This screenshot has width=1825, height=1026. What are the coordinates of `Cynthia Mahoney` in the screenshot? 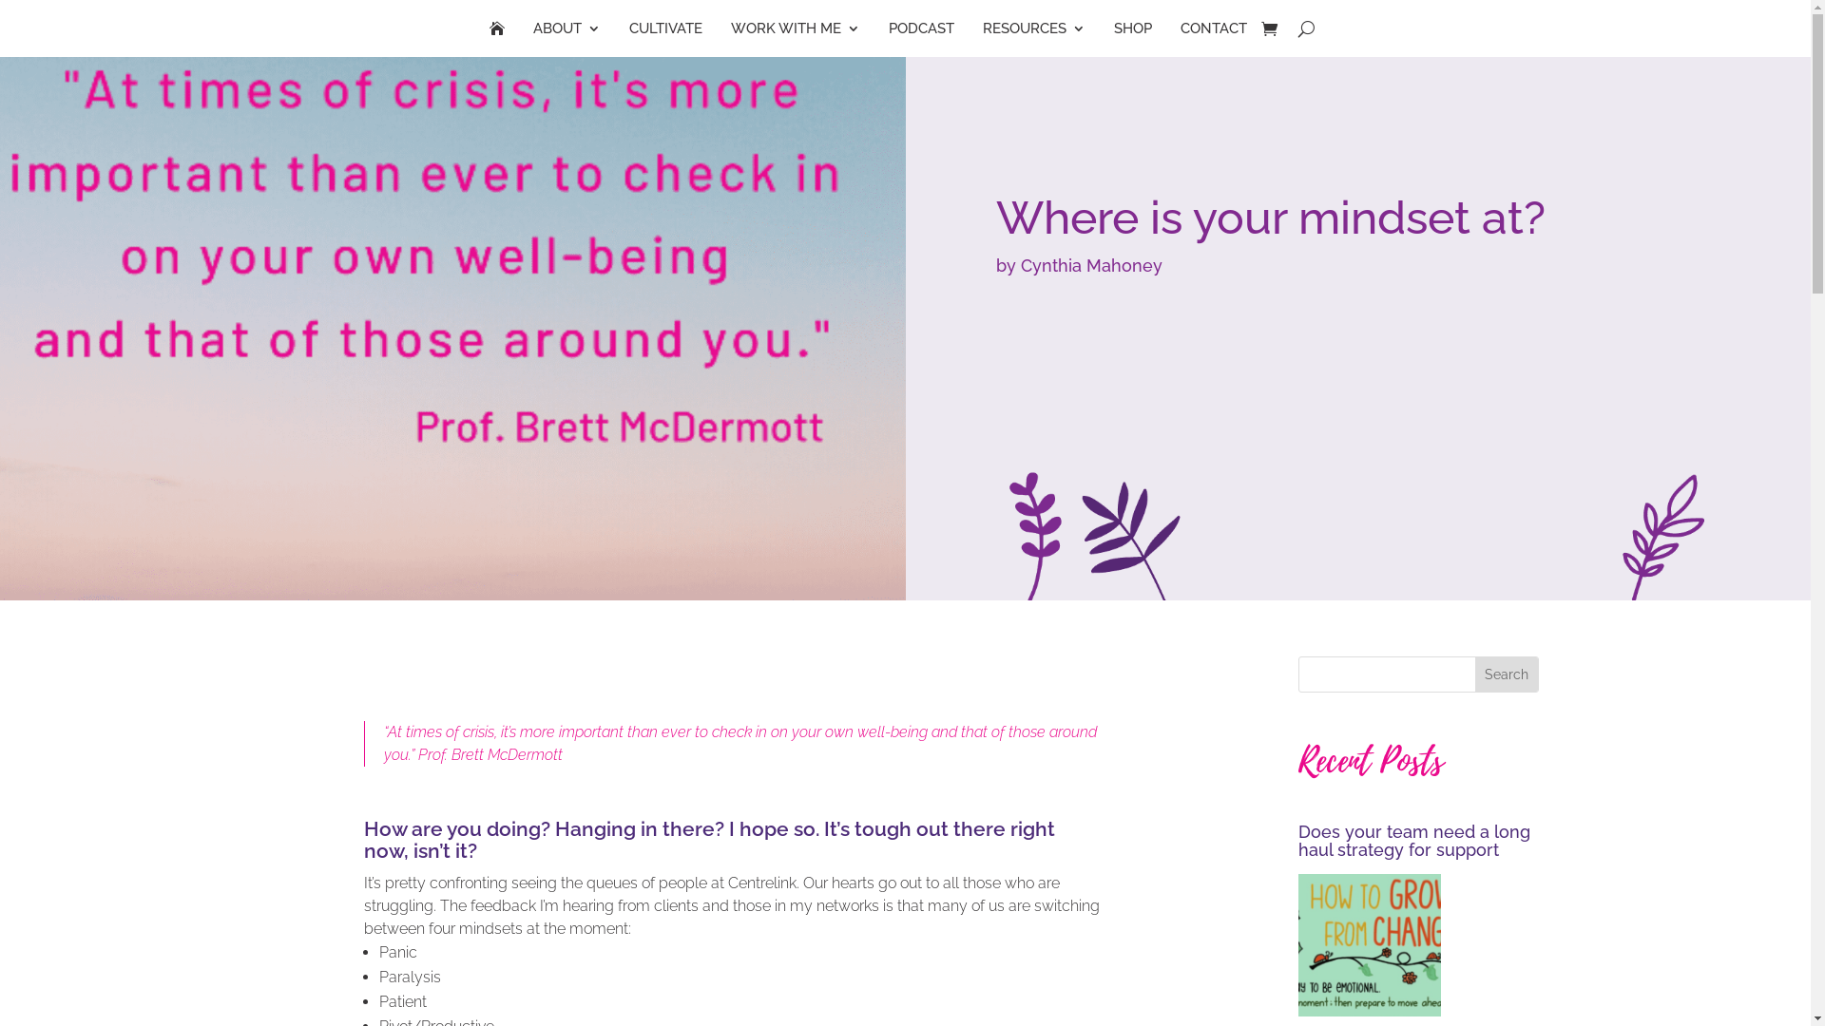 It's located at (1091, 266).